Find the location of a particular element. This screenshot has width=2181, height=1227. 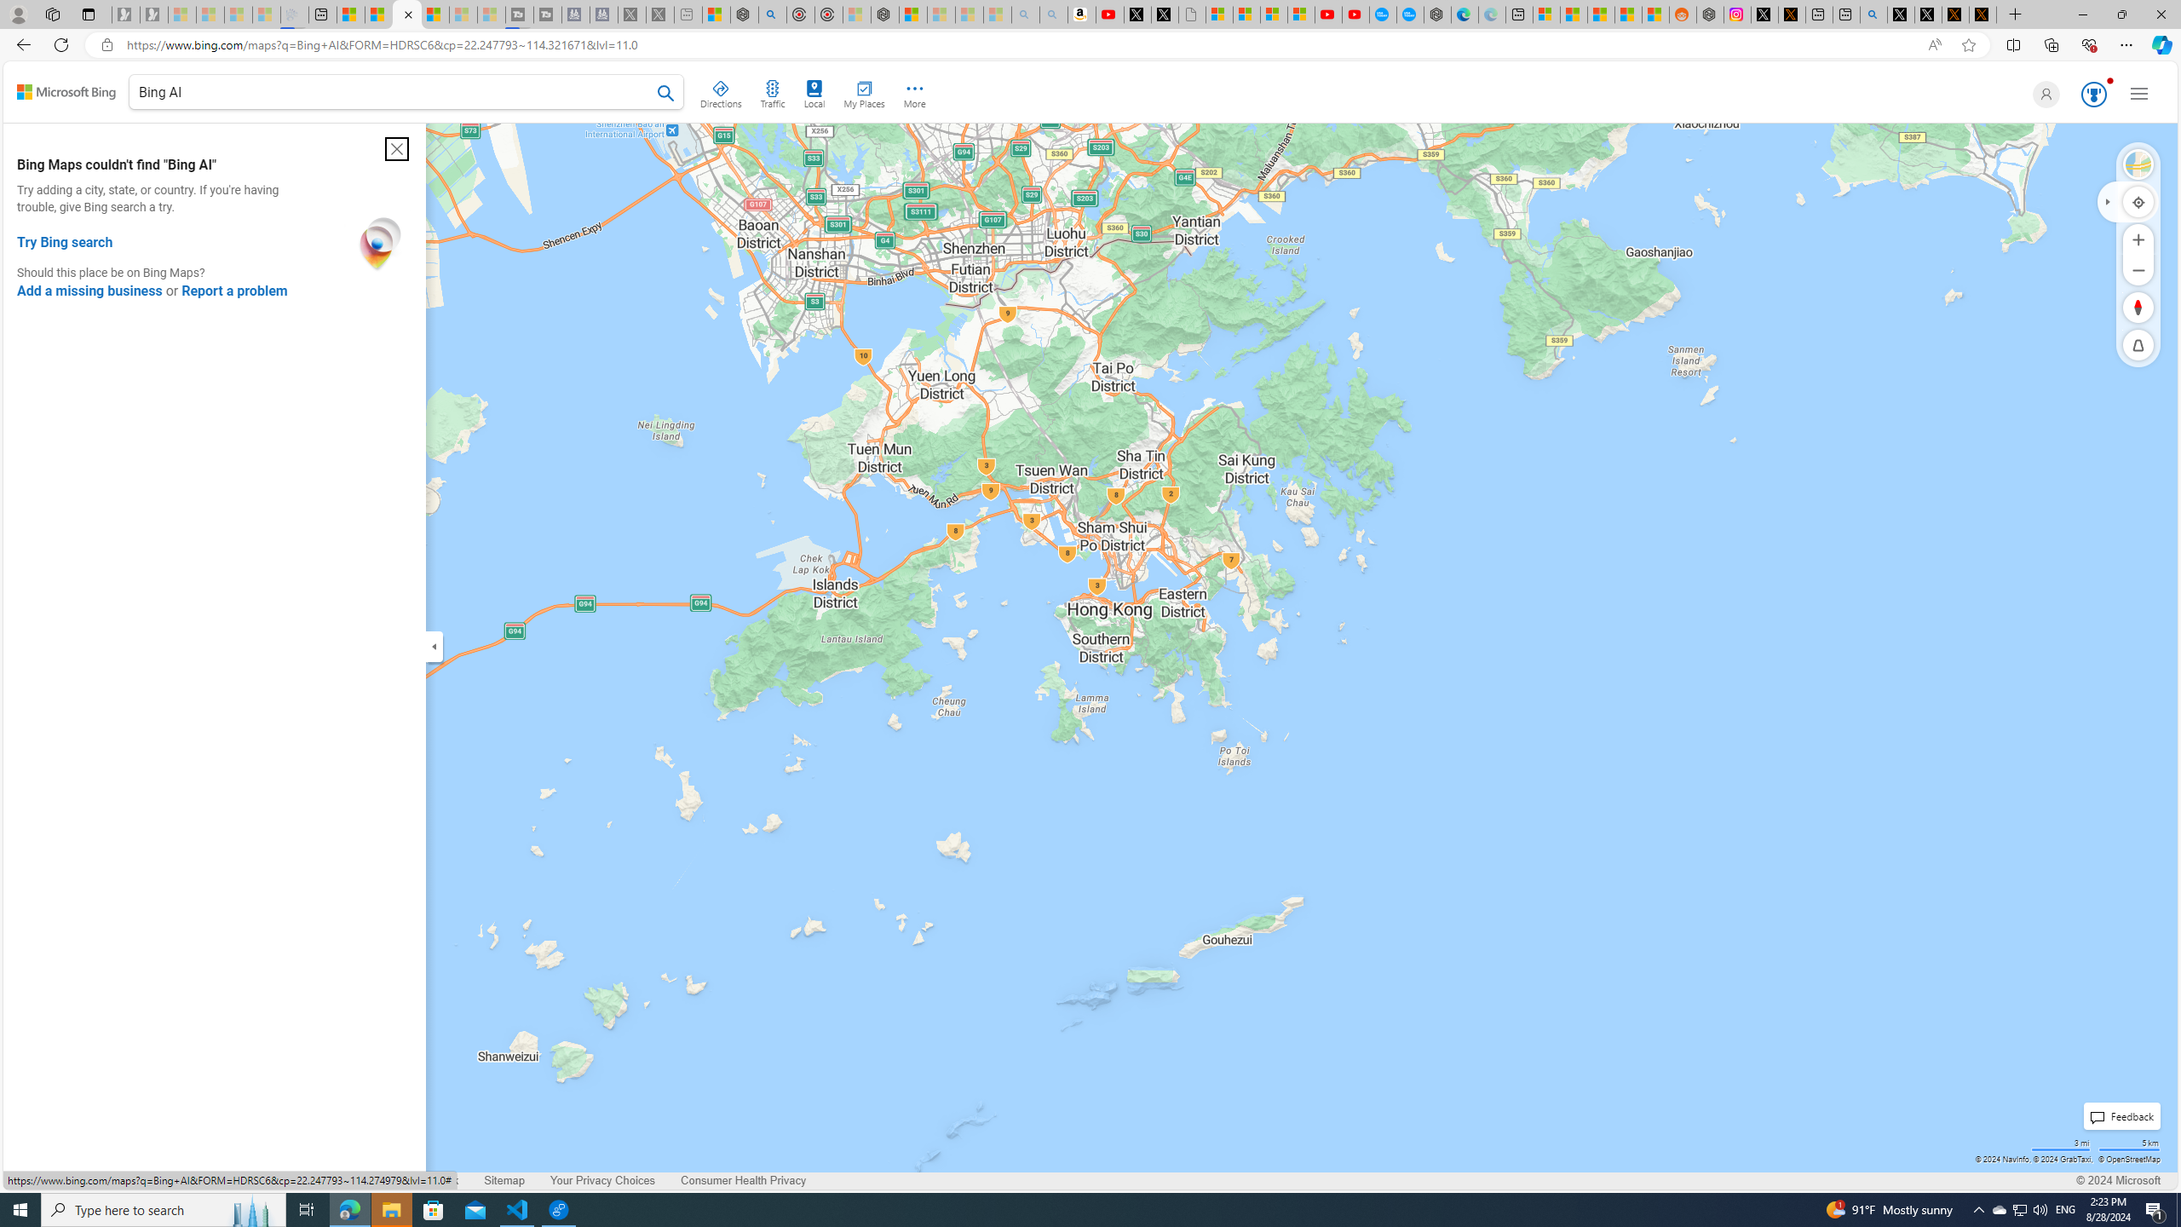

AutomationID: rh_meter is located at coordinates (2094, 94).